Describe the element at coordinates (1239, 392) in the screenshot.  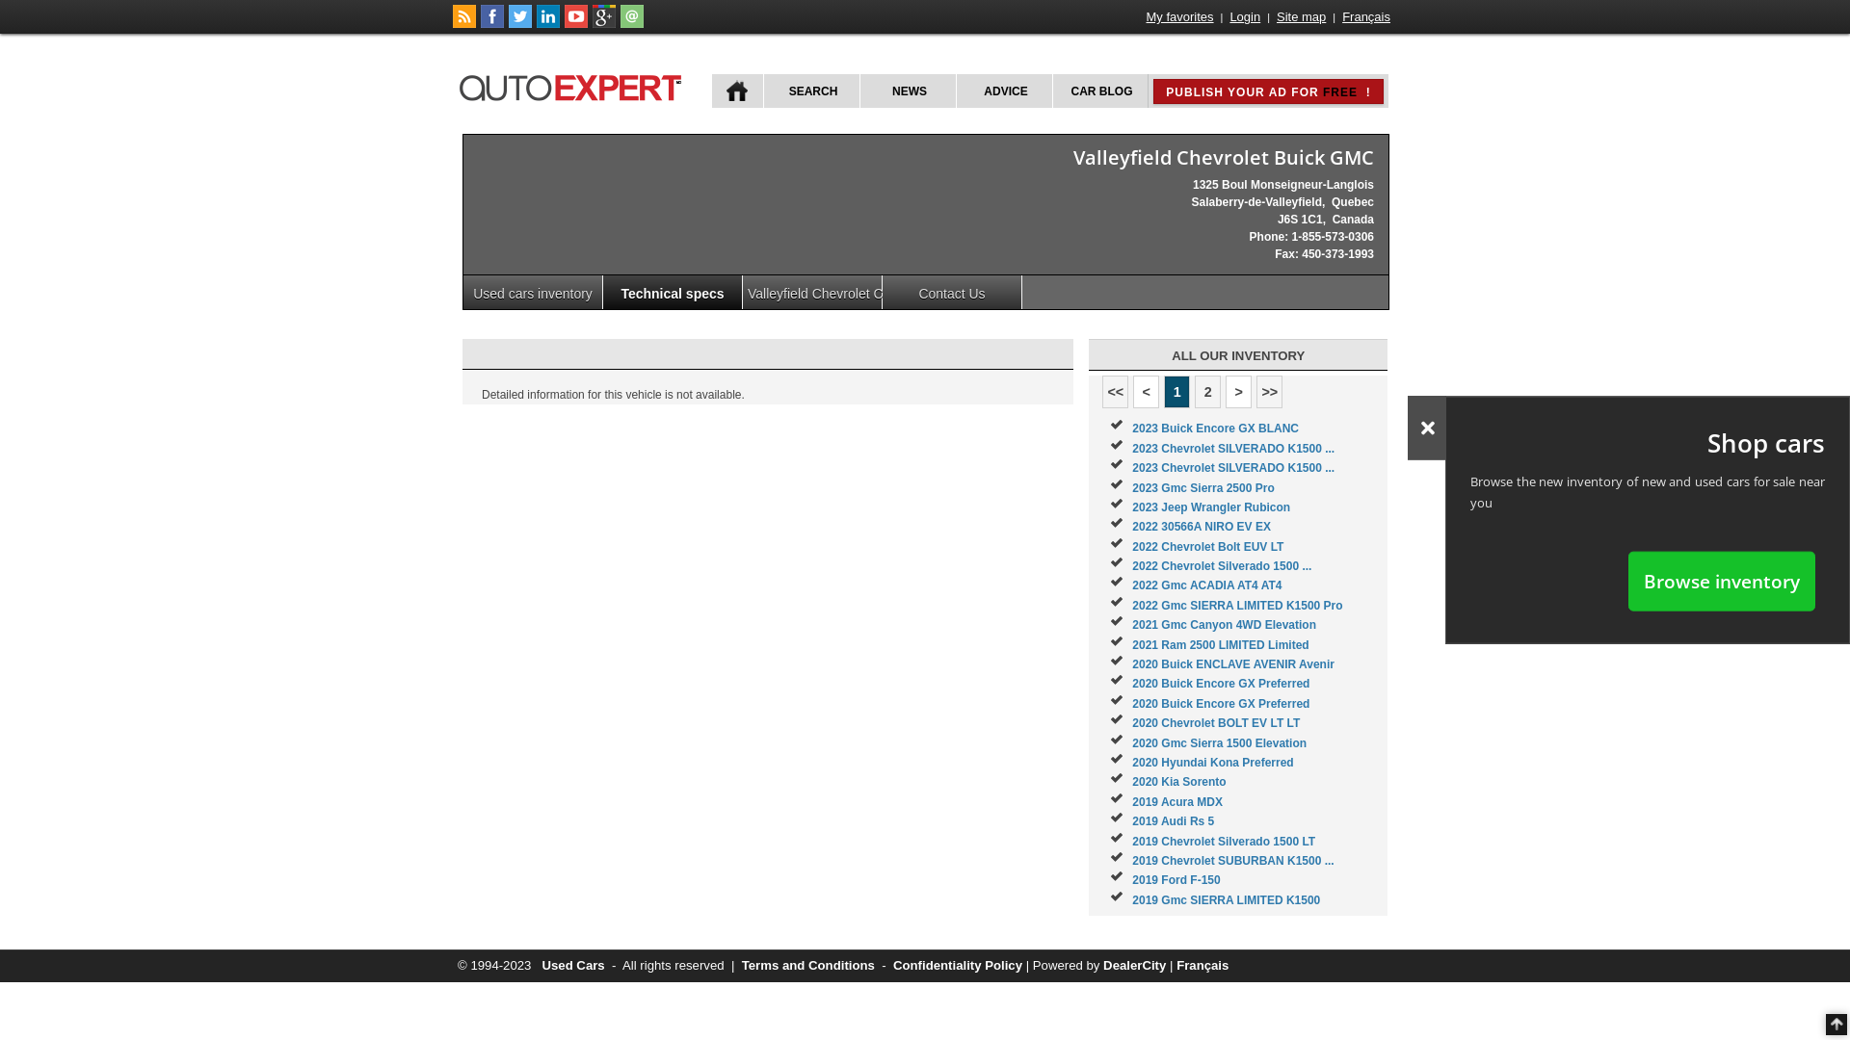
I see `>` at that location.